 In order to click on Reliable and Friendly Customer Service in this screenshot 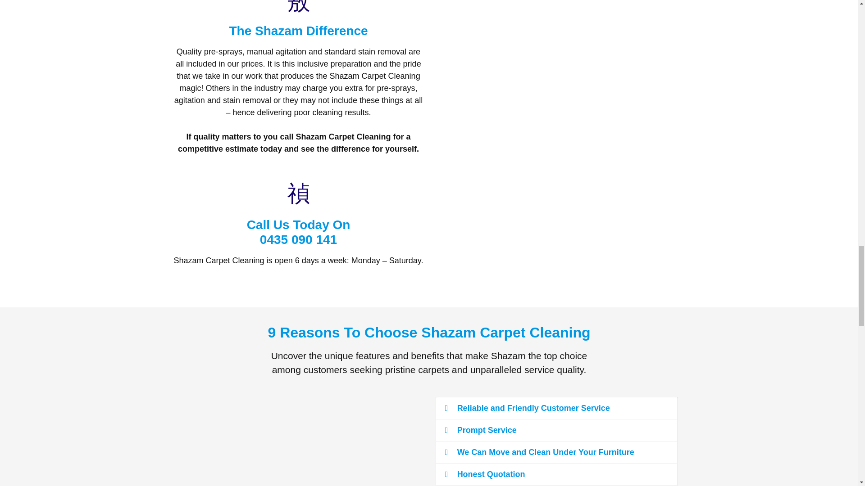, I will do `click(546, 452)`.